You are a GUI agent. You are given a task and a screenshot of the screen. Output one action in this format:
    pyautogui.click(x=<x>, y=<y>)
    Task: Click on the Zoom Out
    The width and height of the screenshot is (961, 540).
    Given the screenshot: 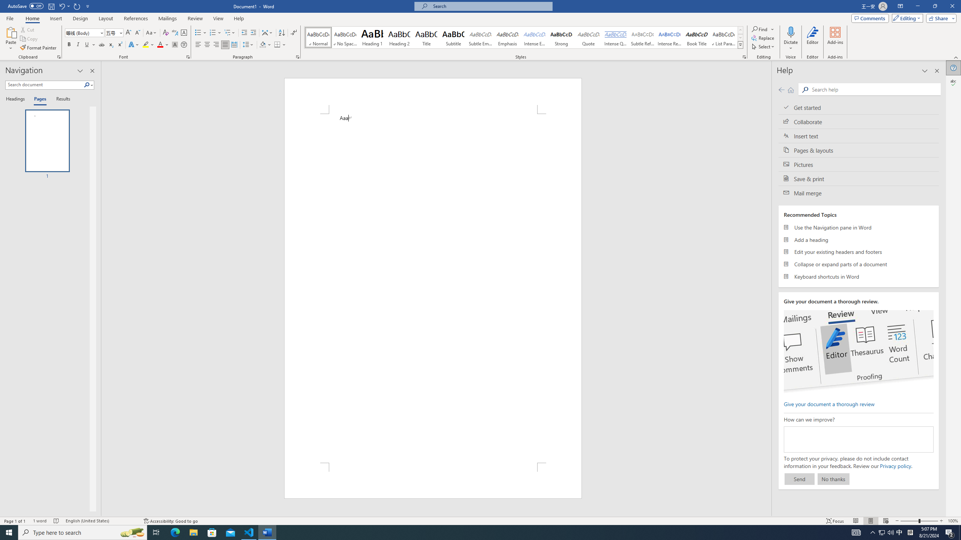 What is the action you would take?
    pyautogui.click(x=909, y=521)
    